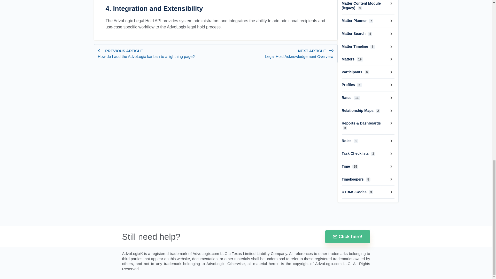 The width and height of the screenshot is (496, 279). Describe the element at coordinates (156, 56) in the screenshot. I see `How do I add the AdvoLogix kanban to a lightning page?` at that location.